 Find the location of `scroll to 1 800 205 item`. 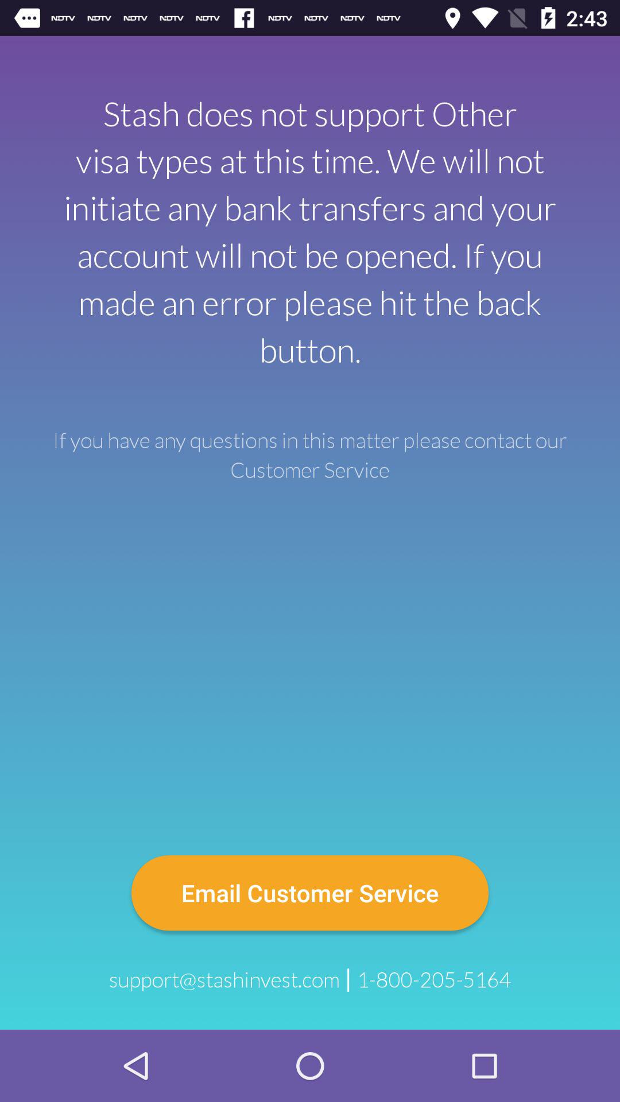

scroll to 1 800 205 item is located at coordinates (434, 980).